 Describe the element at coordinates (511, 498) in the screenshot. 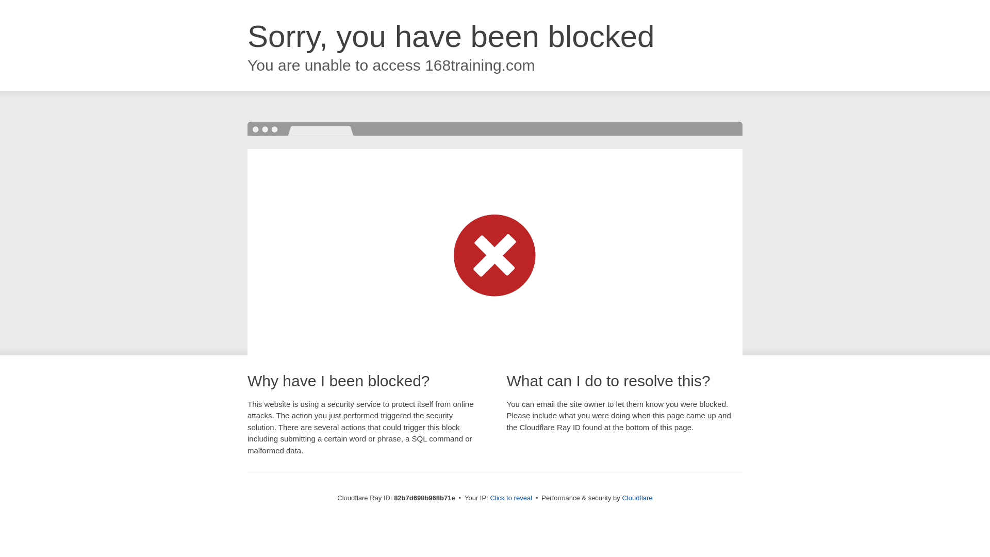

I see `Click to reveal` at that location.